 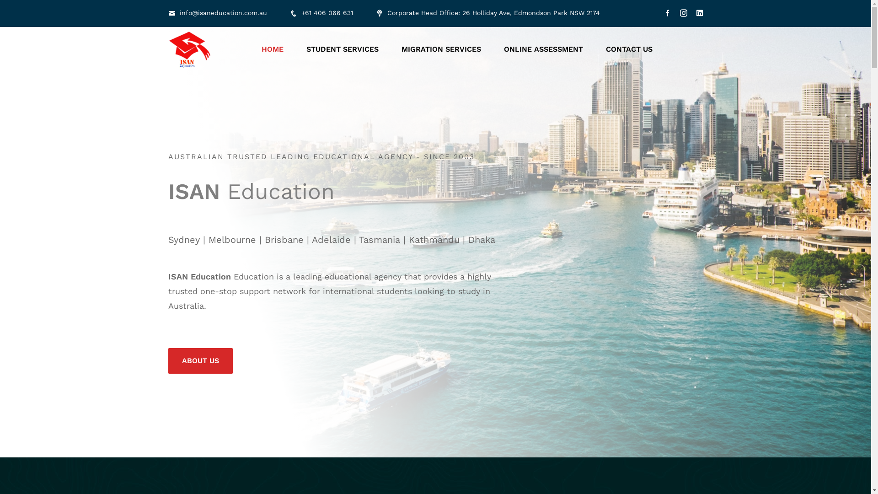 What do you see at coordinates (441, 49) in the screenshot?
I see `MIGRATION SERVICES` at bounding box center [441, 49].